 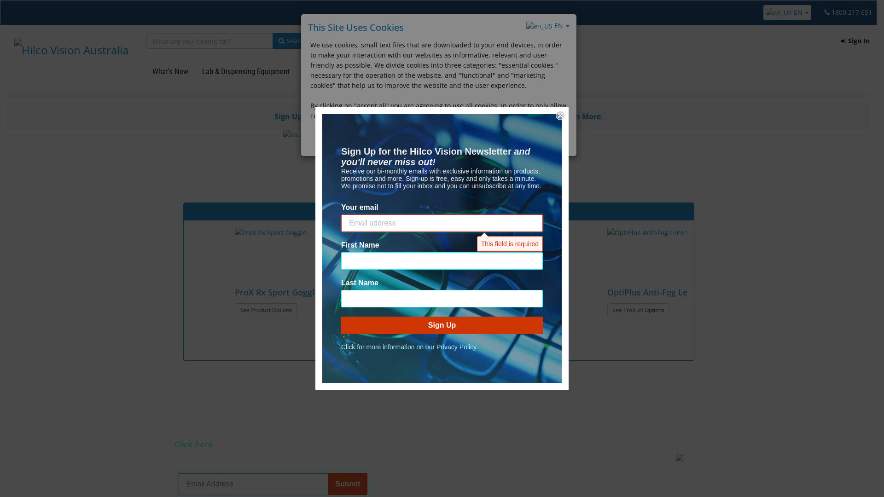 What do you see at coordinates (170, 71) in the screenshot?
I see `What's New` at bounding box center [170, 71].